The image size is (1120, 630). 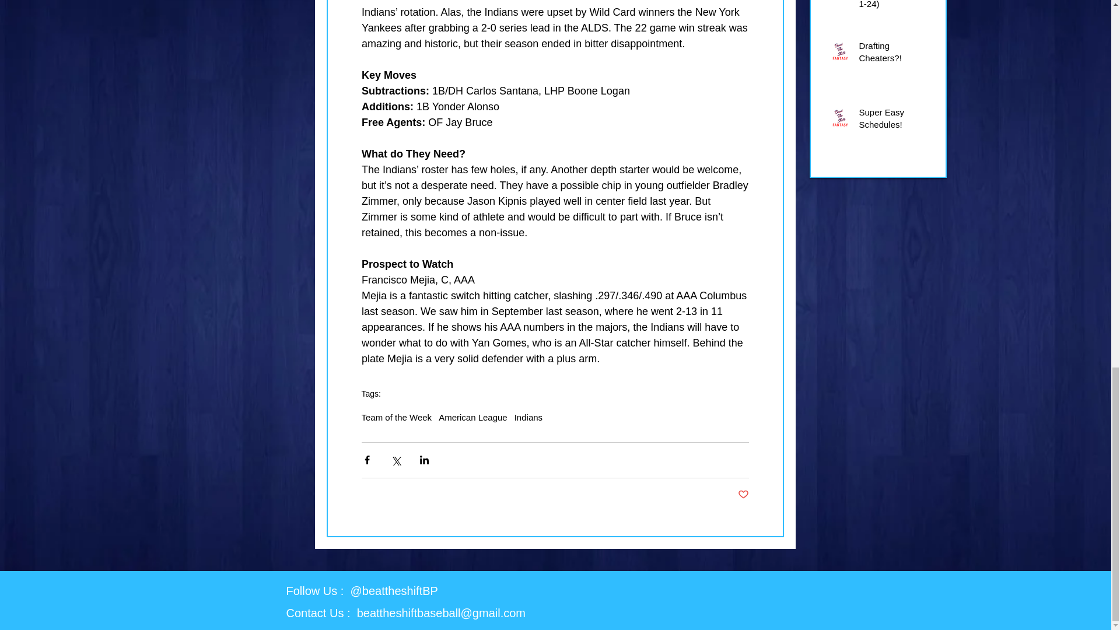 What do you see at coordinates (528, 417) in the screenshot?
I see `Indians` at bounding box center [528, 417].